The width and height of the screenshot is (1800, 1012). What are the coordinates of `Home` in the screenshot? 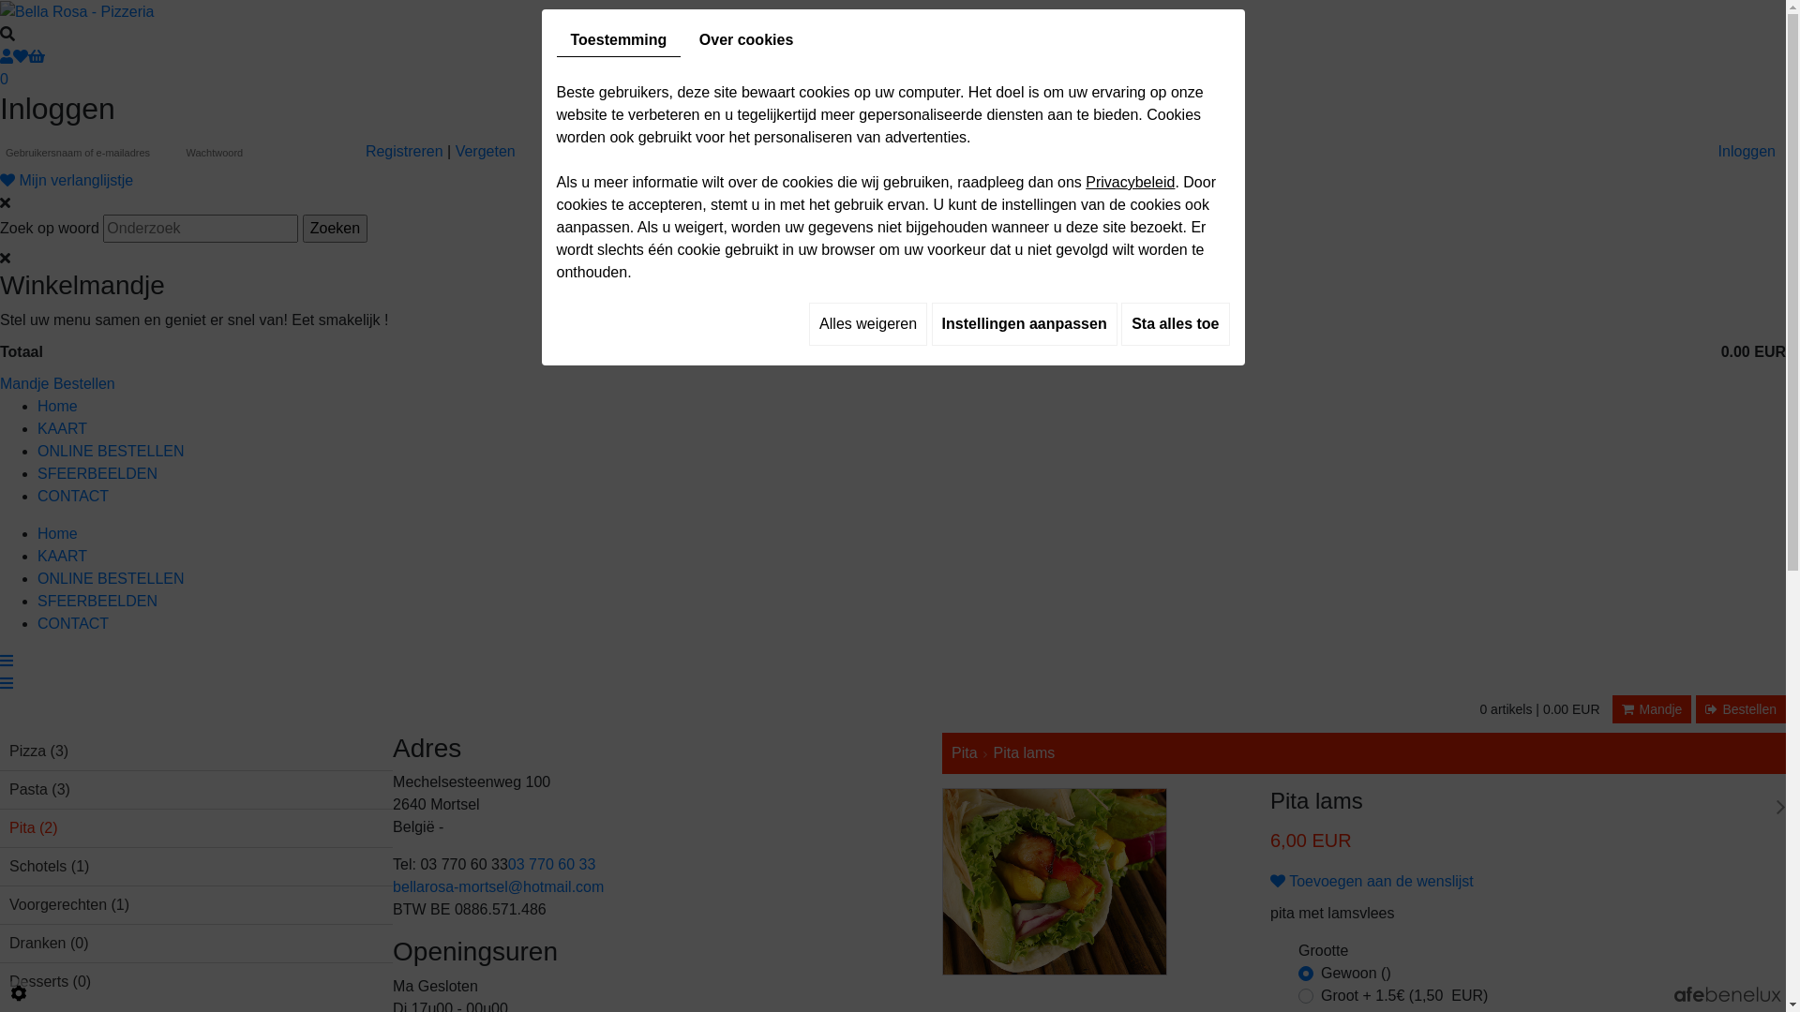 It's located at (58, 534).